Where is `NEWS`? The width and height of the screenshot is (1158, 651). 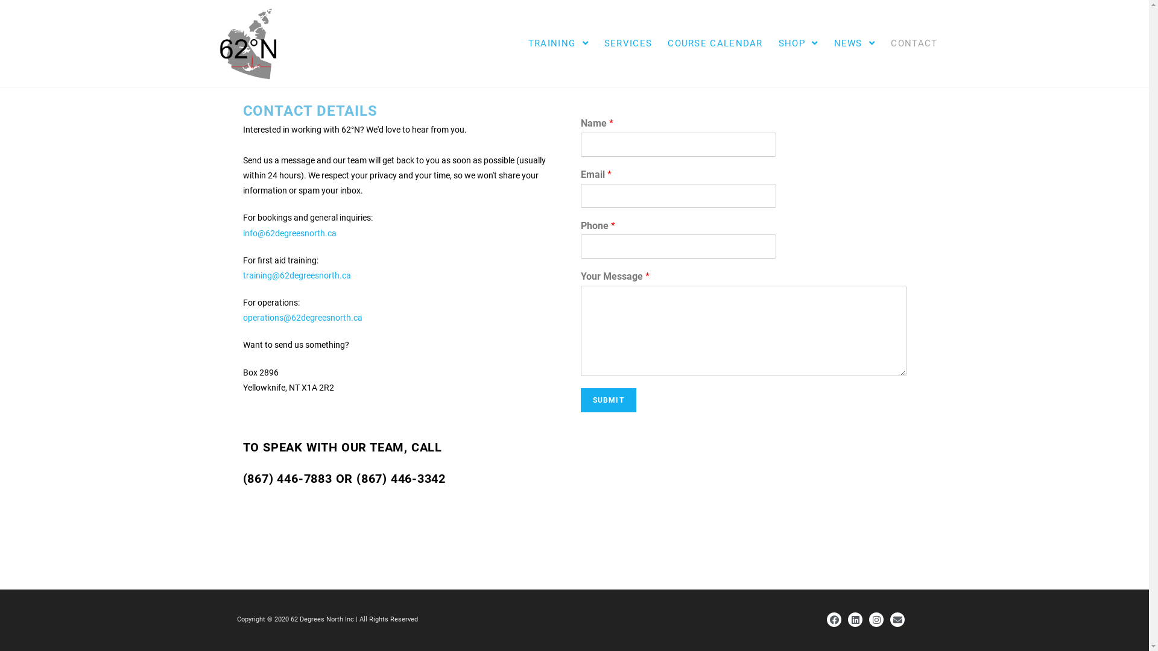 NEWS is located at coordinates (855, 43).